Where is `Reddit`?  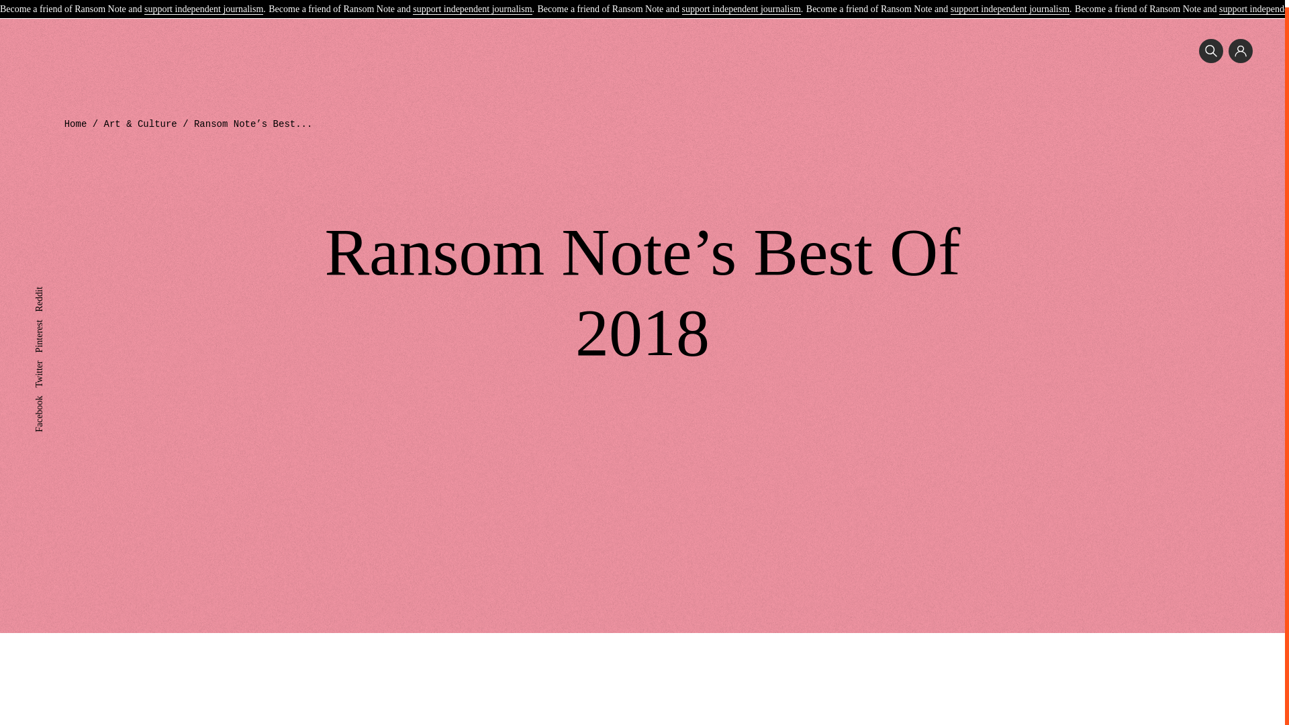
Reddit is located at coordinates (47, 285).